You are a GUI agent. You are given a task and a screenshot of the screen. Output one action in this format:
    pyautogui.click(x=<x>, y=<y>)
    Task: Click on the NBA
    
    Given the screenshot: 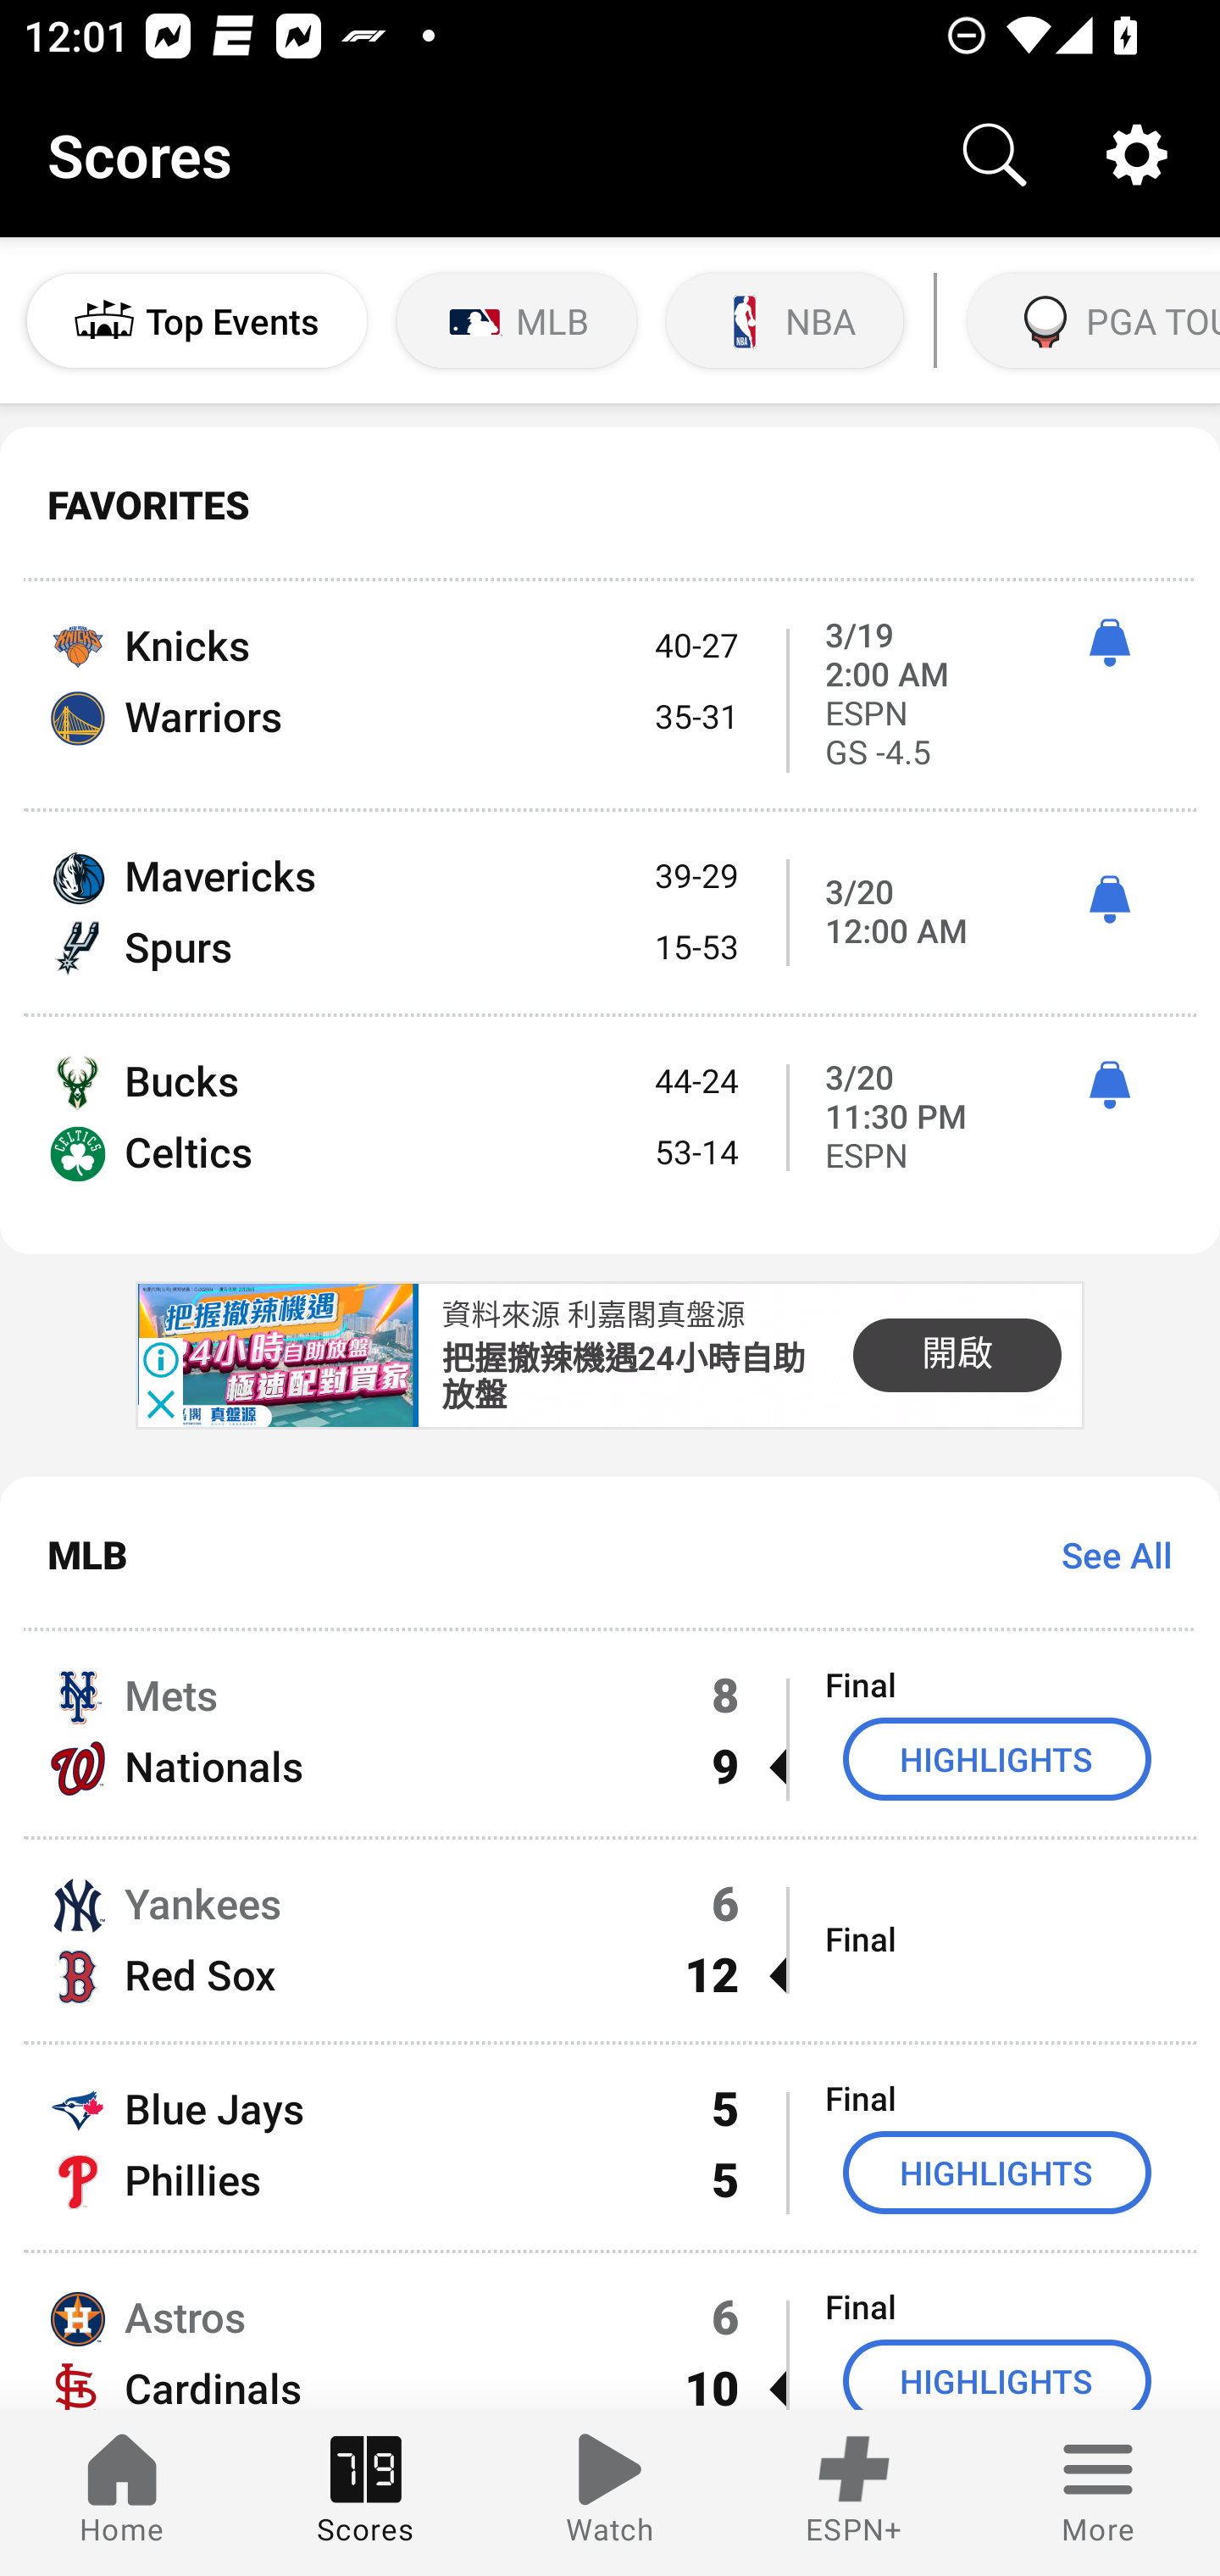 What is the action you would take?
    pyautogui.click(x=785, y=320)
    